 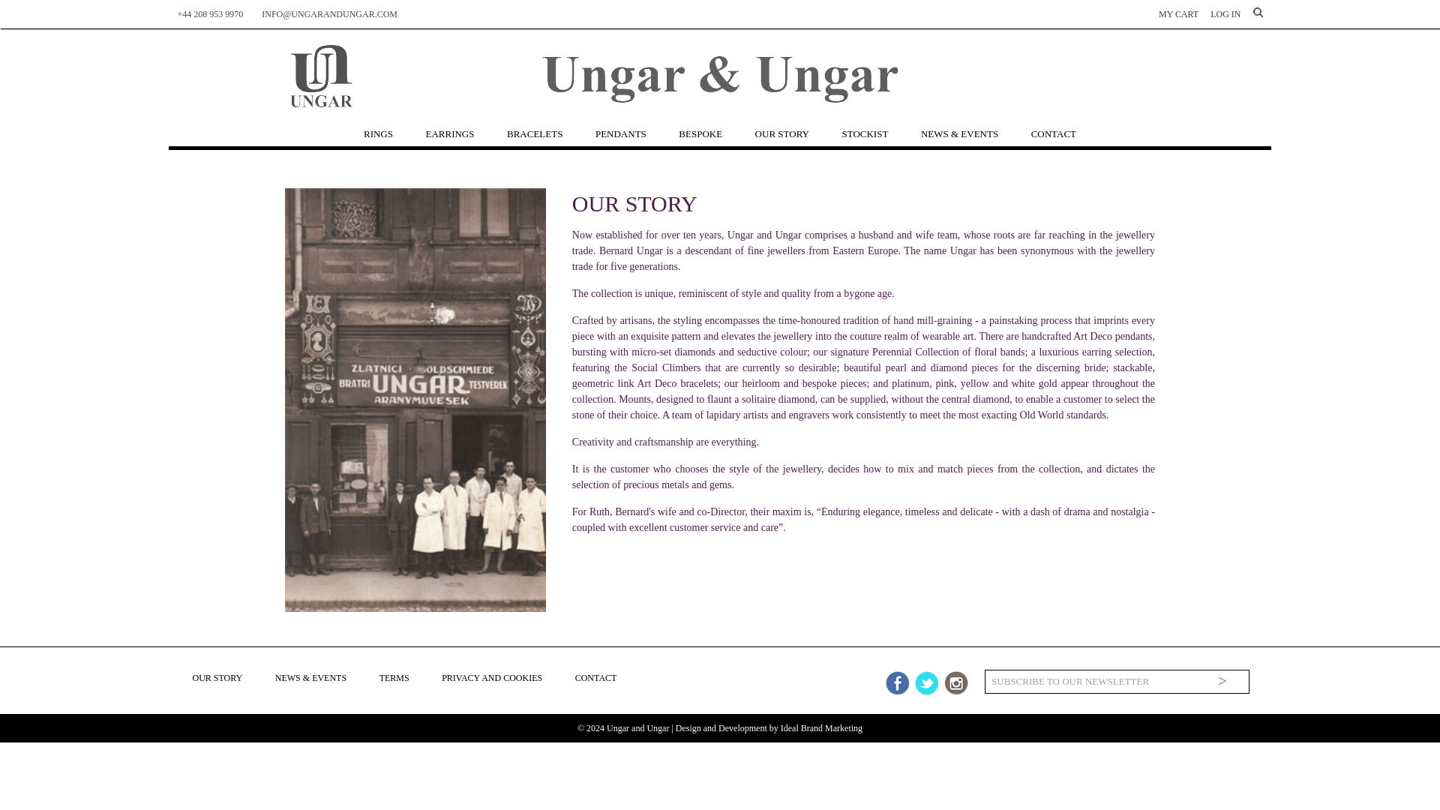 I want to click on Sign up for our newsletter, so click(x=1090, y=682).